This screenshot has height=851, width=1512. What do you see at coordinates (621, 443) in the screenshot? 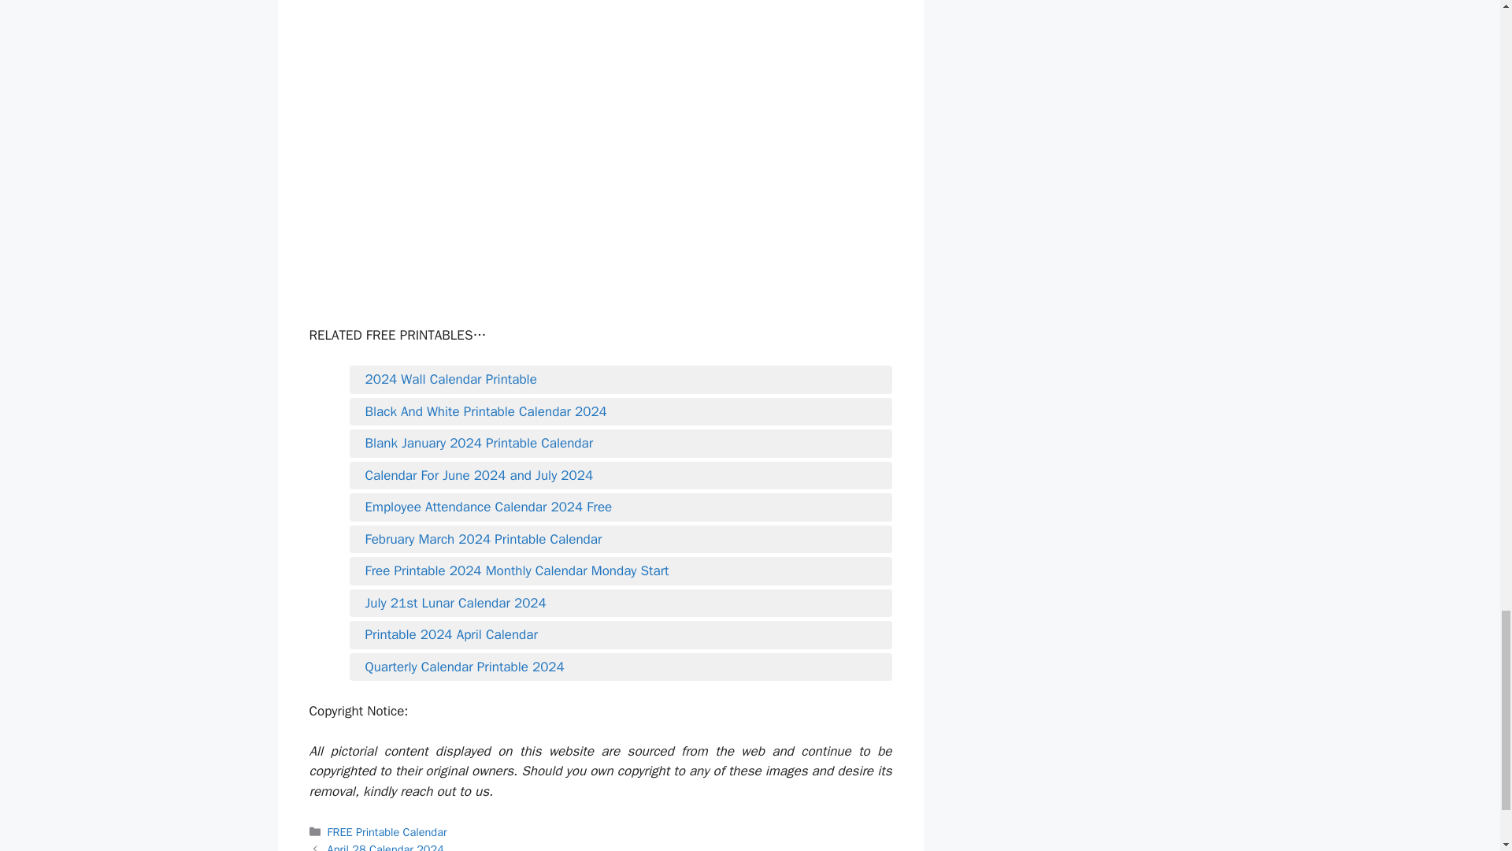
I see `Blank January 2024 Printable Calendar` at bounding box center [621, 443].